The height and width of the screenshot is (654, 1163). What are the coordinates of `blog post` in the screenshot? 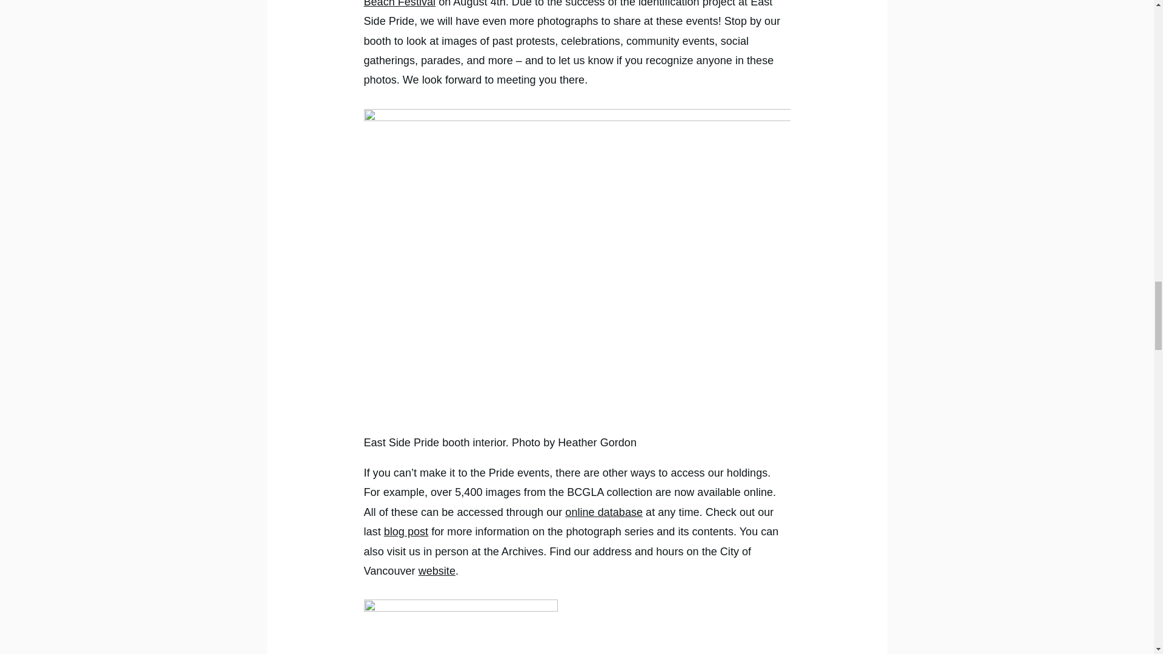 It's located at (406, 532).